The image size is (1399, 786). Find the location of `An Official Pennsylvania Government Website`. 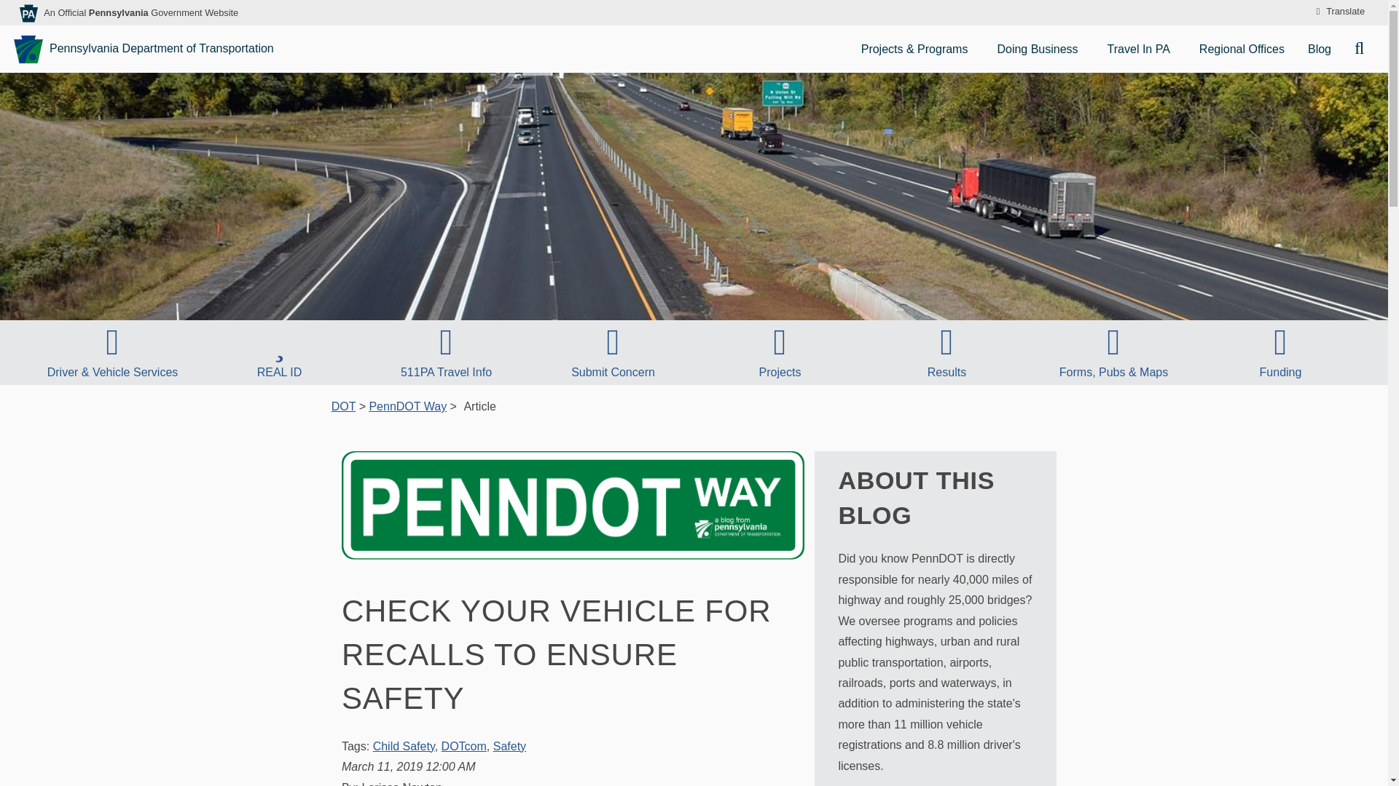

An Official Pennsylvania Government Website is located at coordinates (140, 12).